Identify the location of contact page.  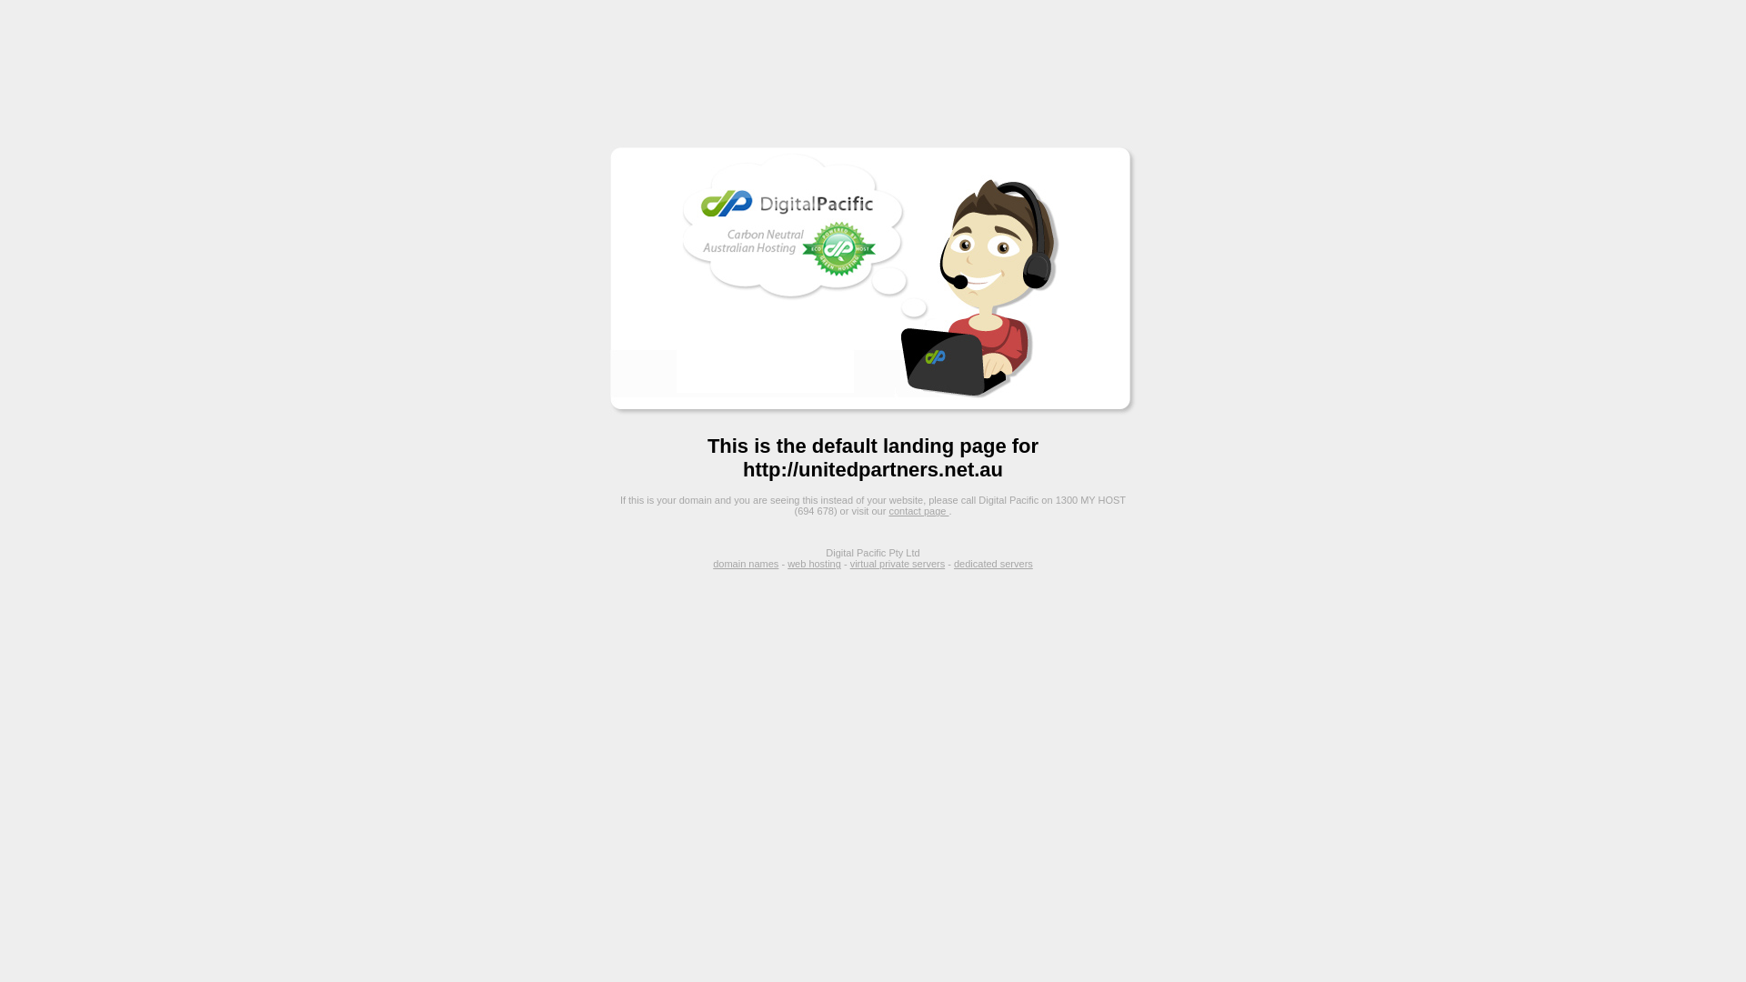
(918, 511).